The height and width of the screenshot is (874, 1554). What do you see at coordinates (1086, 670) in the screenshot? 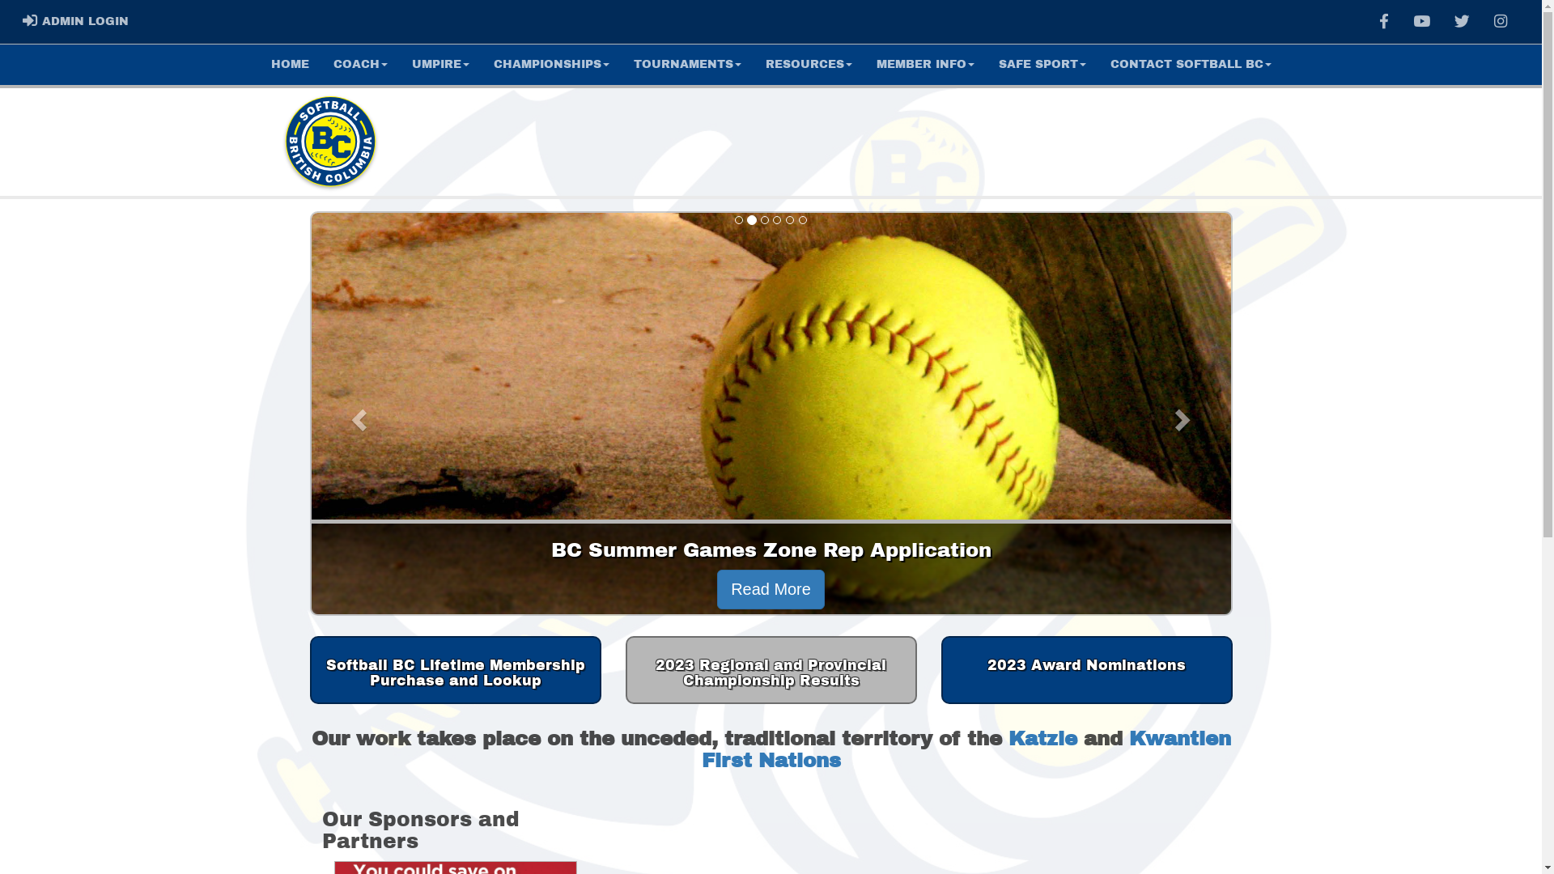
I see `2023 Award Nominations` at bounding box center [1086, 670].